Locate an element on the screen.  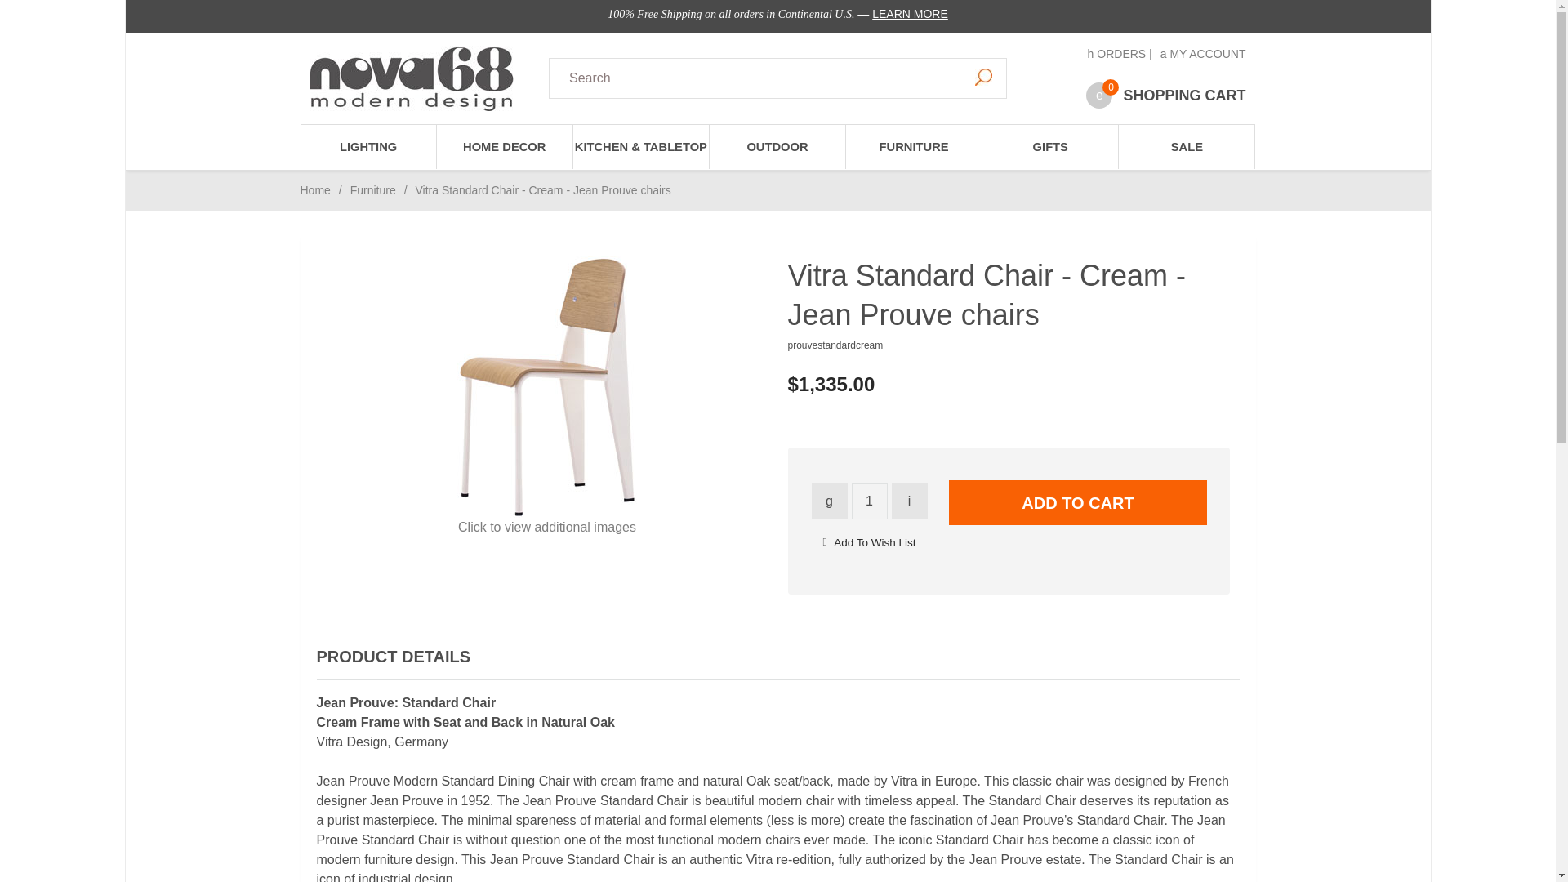
Furniture is located at coordinates (372, 189).